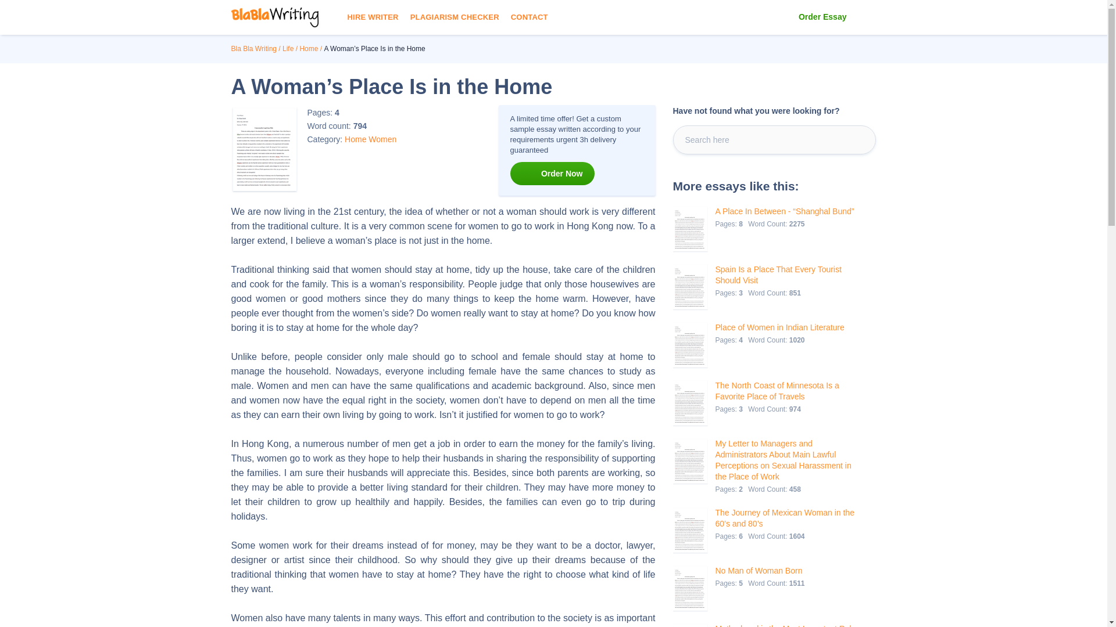 Image resolution: width=1116 pixels, height=627 pixels. What do you see at coordinates (253, 48) in the screenshot?
I see `Bla Bla Writing.` at bounding box center [253, 48].